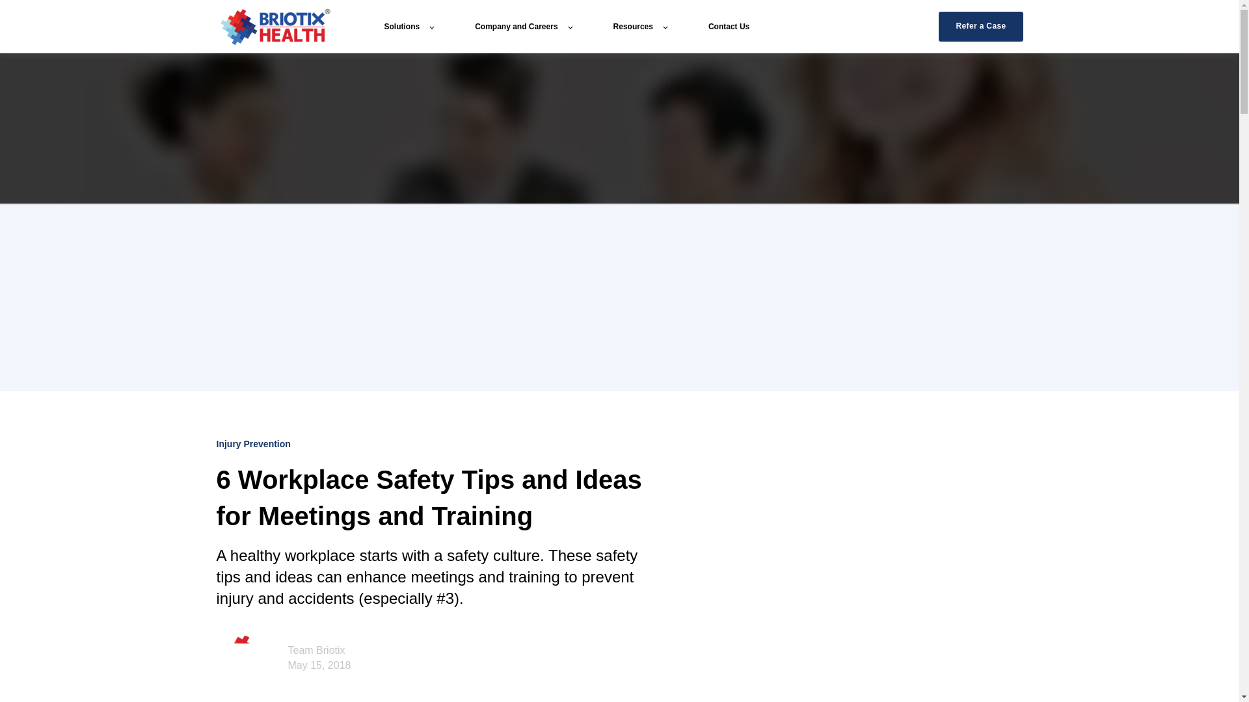 Image resolution: width=1249 pixels, height=702 pixels. Describe the element at coordinates (981, 26) in the screenshot. I see `Refer a Case` at that location.